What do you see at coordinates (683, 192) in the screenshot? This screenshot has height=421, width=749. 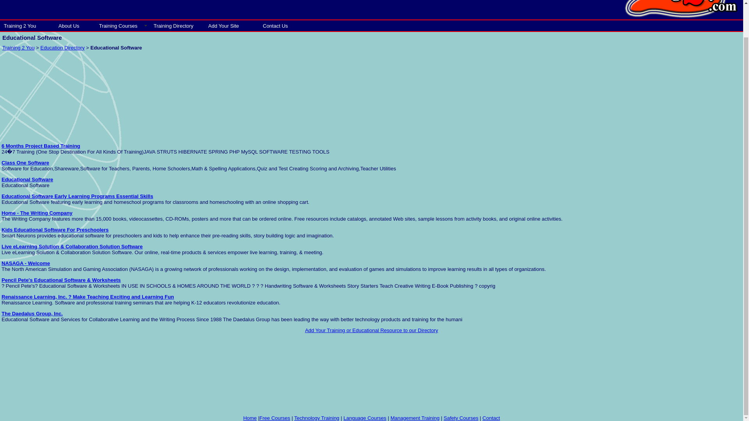 I see `Advertisement` at bounding box center [683, 192].